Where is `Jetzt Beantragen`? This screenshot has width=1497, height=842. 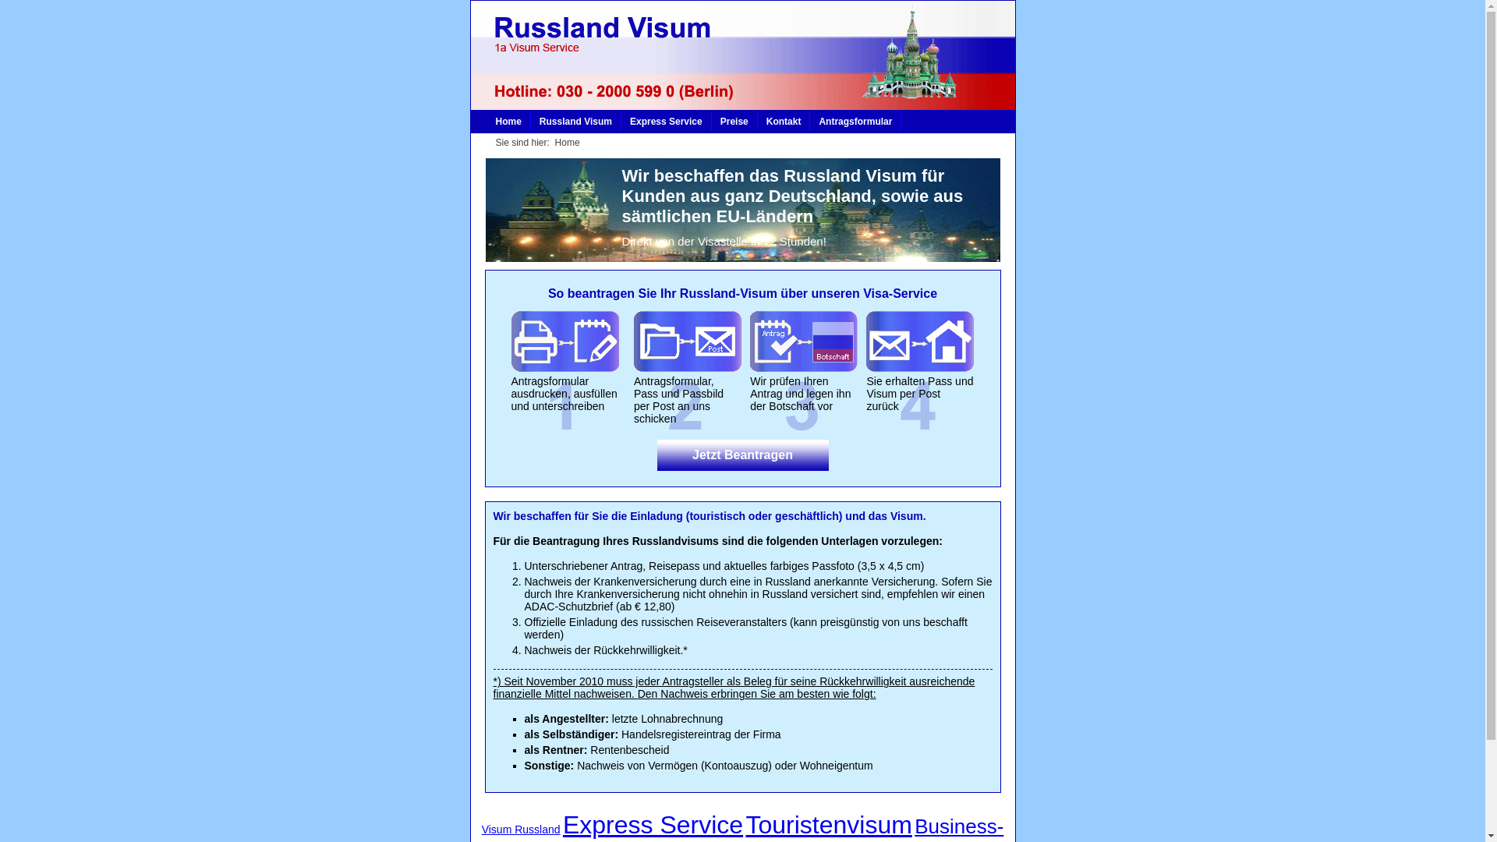
Jetzt Beantragen is located at coordinates (742, 455).